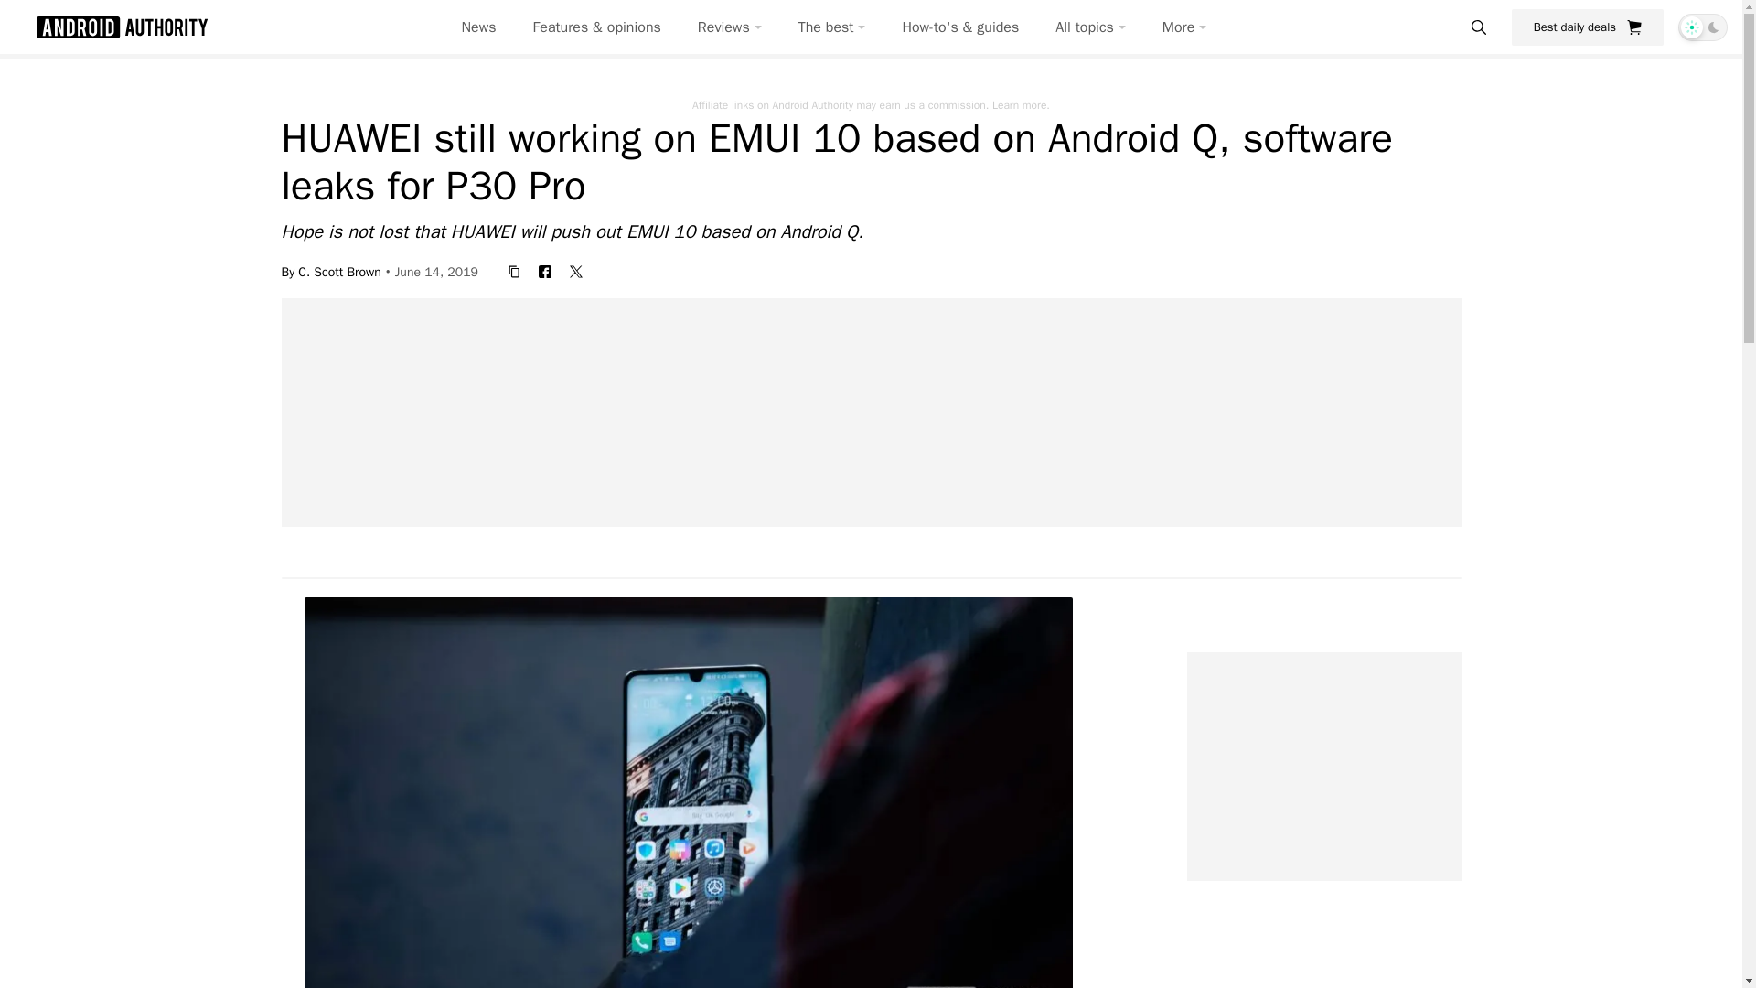  What do you see at coordinates (545, 271) in the screenshot?
I see `facebook` at bounding box center [545, 271].